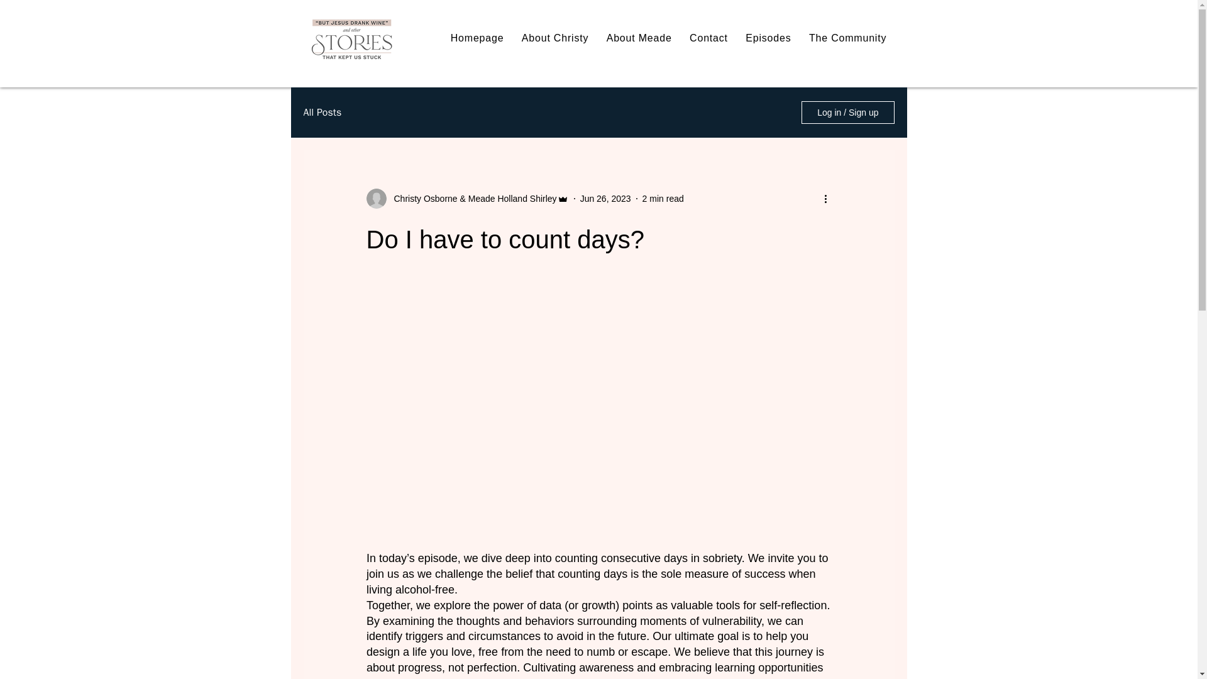 Image resolution: width=1207 pixels, height=679 pixels. I want to click on About Christy, so click(554, 38).